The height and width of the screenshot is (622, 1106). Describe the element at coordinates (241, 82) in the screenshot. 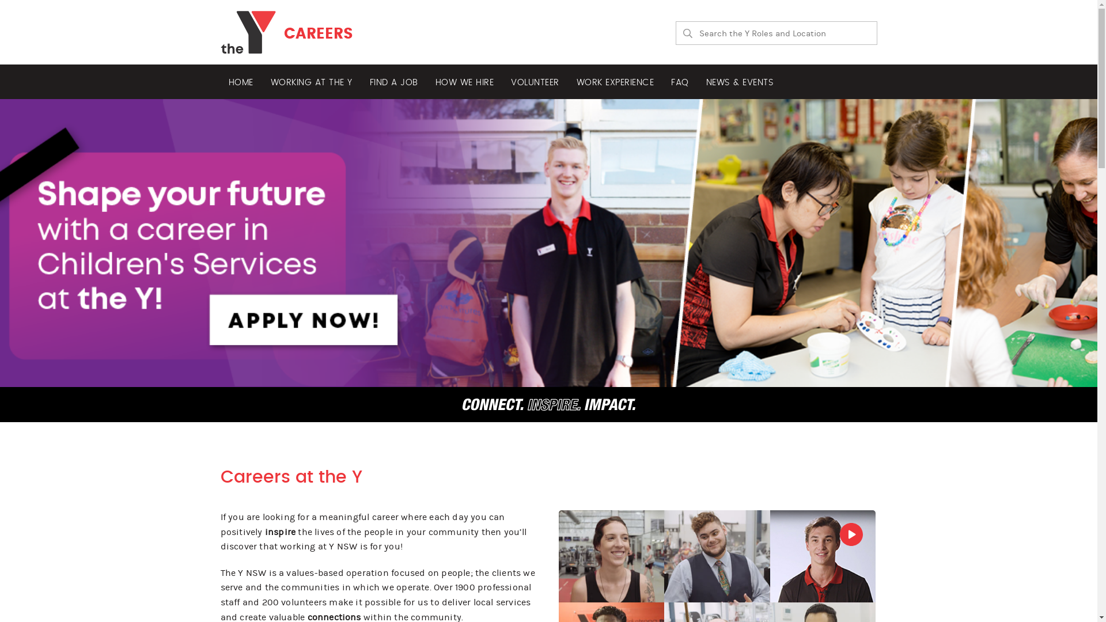

I see `HOME` at that location.